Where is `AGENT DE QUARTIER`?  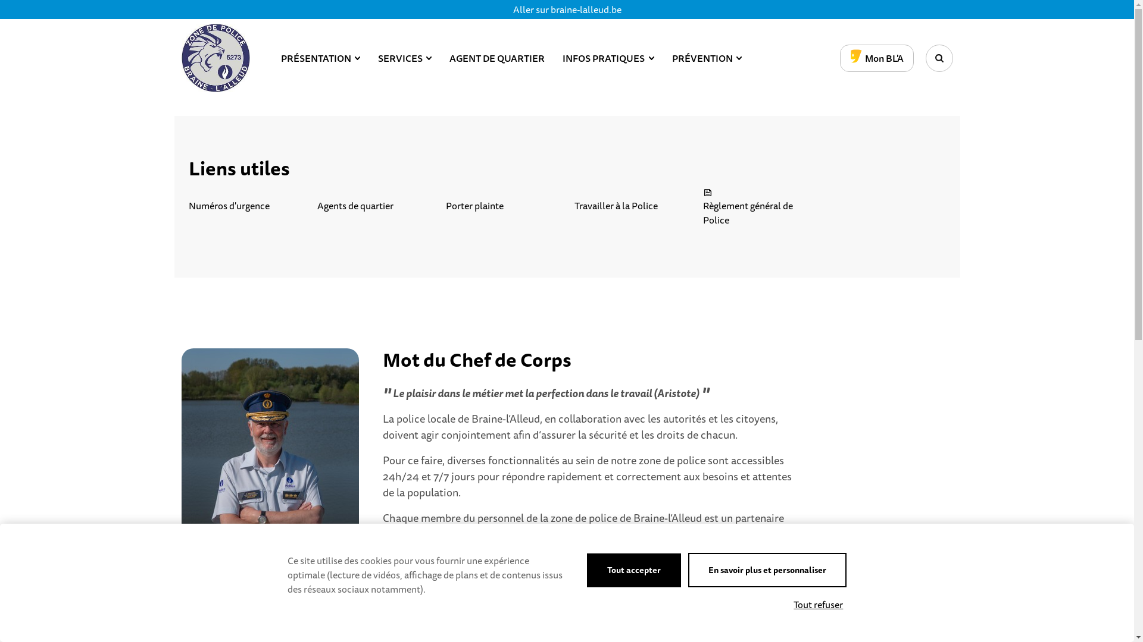 AGENT DE QUARTIER is located at coordinates (497, 58).